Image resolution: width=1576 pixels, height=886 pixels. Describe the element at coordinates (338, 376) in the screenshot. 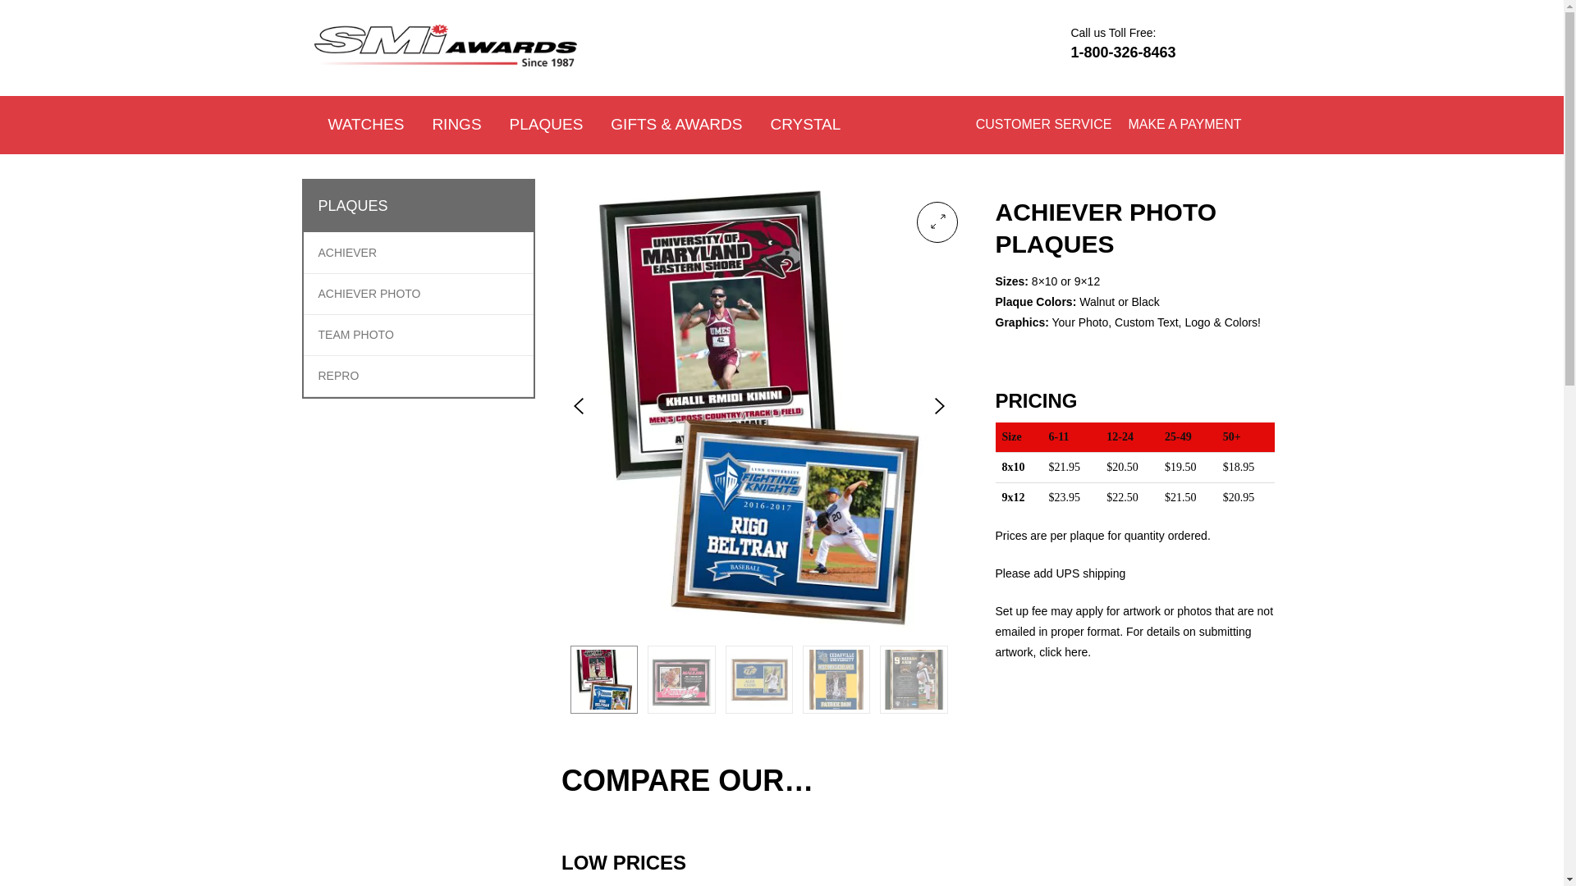

I see `REPRO` at that location.